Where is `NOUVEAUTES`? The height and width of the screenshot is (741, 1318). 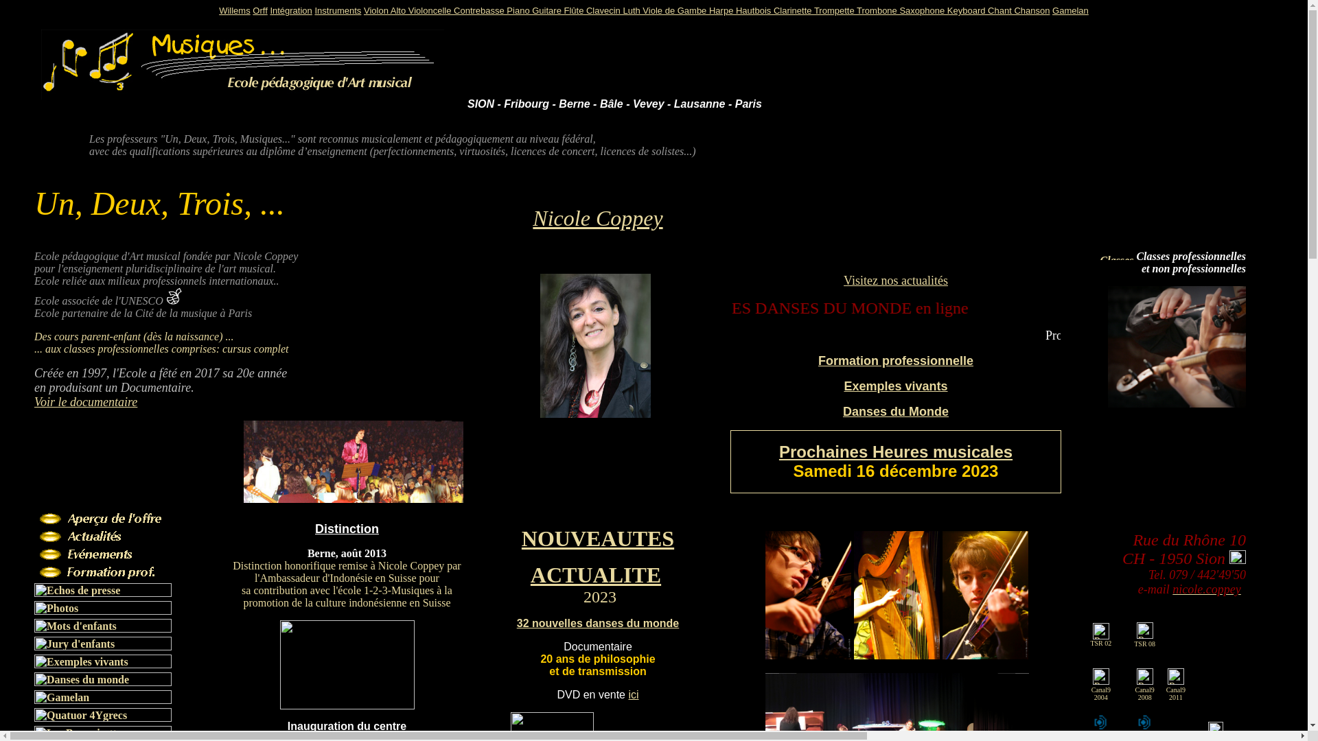
NOUVEAUTES is located at coordinates (598, 539).